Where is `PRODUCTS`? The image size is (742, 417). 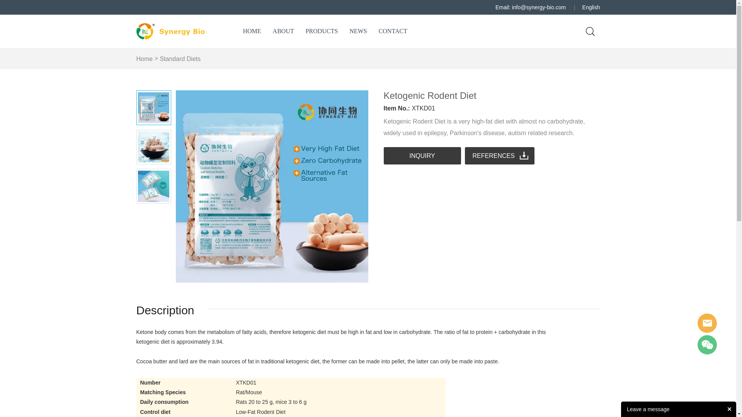
PRODUCTS is located at coordinates (322, 31).